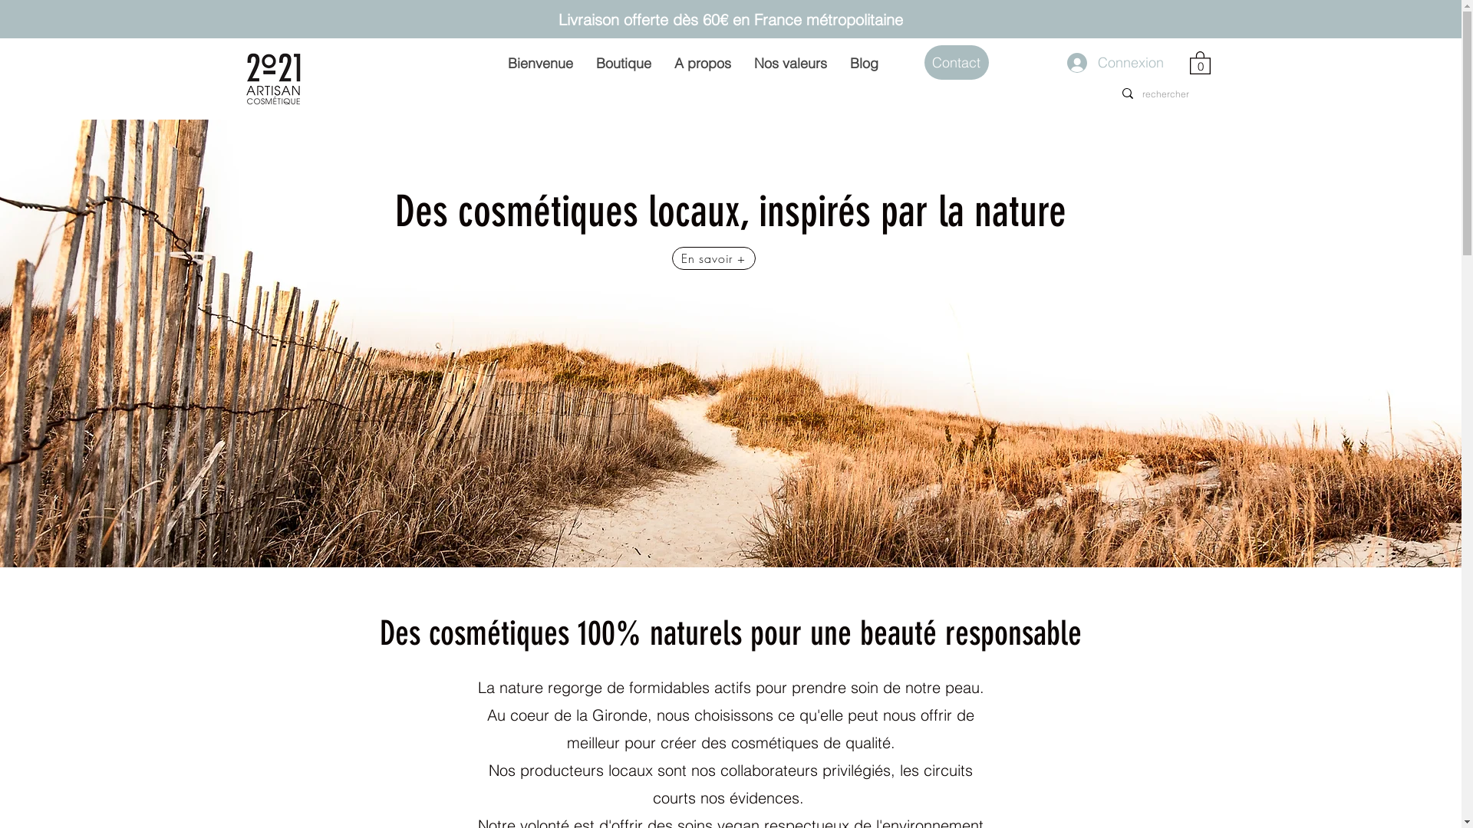  What do you see at coordinates (956, 63) in the screenshot?
I see `Contact` at bounding box center [956, 63].